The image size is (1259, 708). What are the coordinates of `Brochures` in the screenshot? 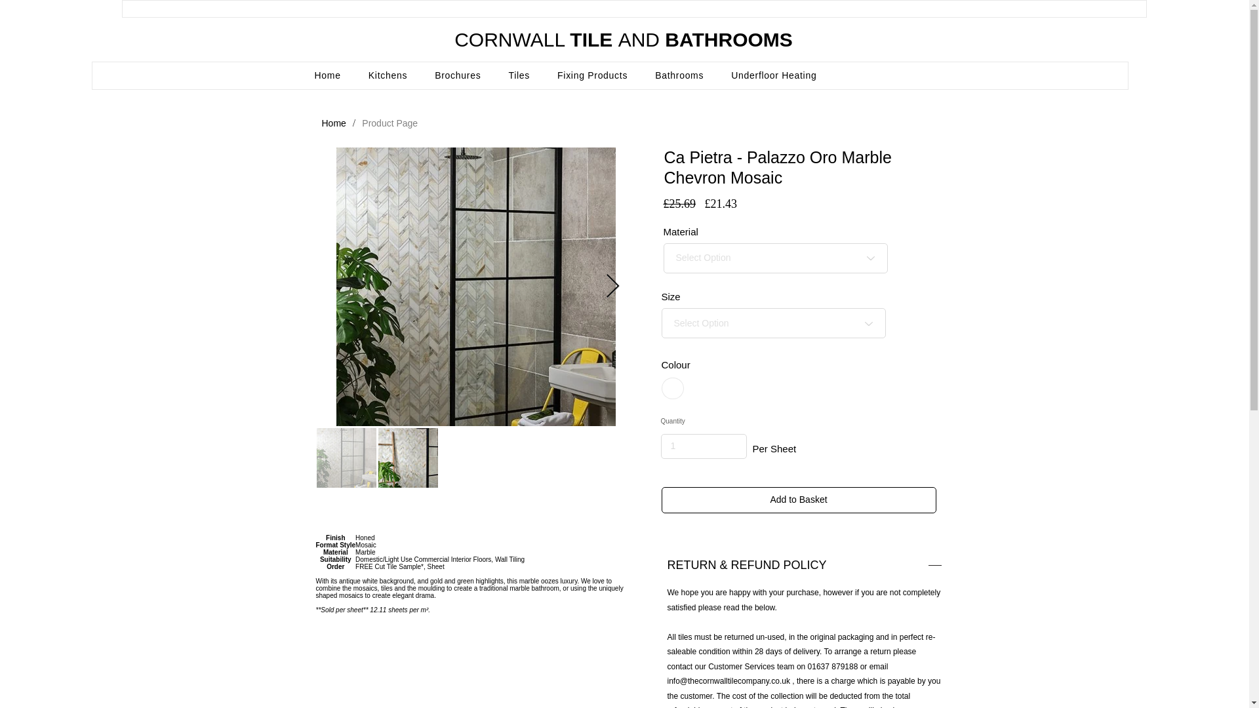 It's located at (458, 75).